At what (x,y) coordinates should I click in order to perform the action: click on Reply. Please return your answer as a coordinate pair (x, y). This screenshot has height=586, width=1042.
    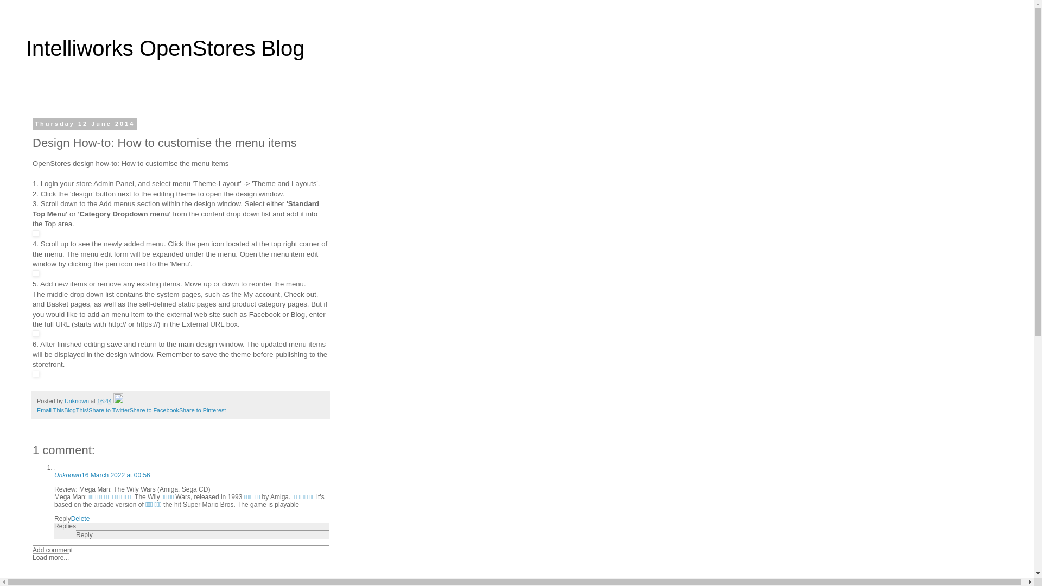
    Looking at the image, I should click on (85, 535).